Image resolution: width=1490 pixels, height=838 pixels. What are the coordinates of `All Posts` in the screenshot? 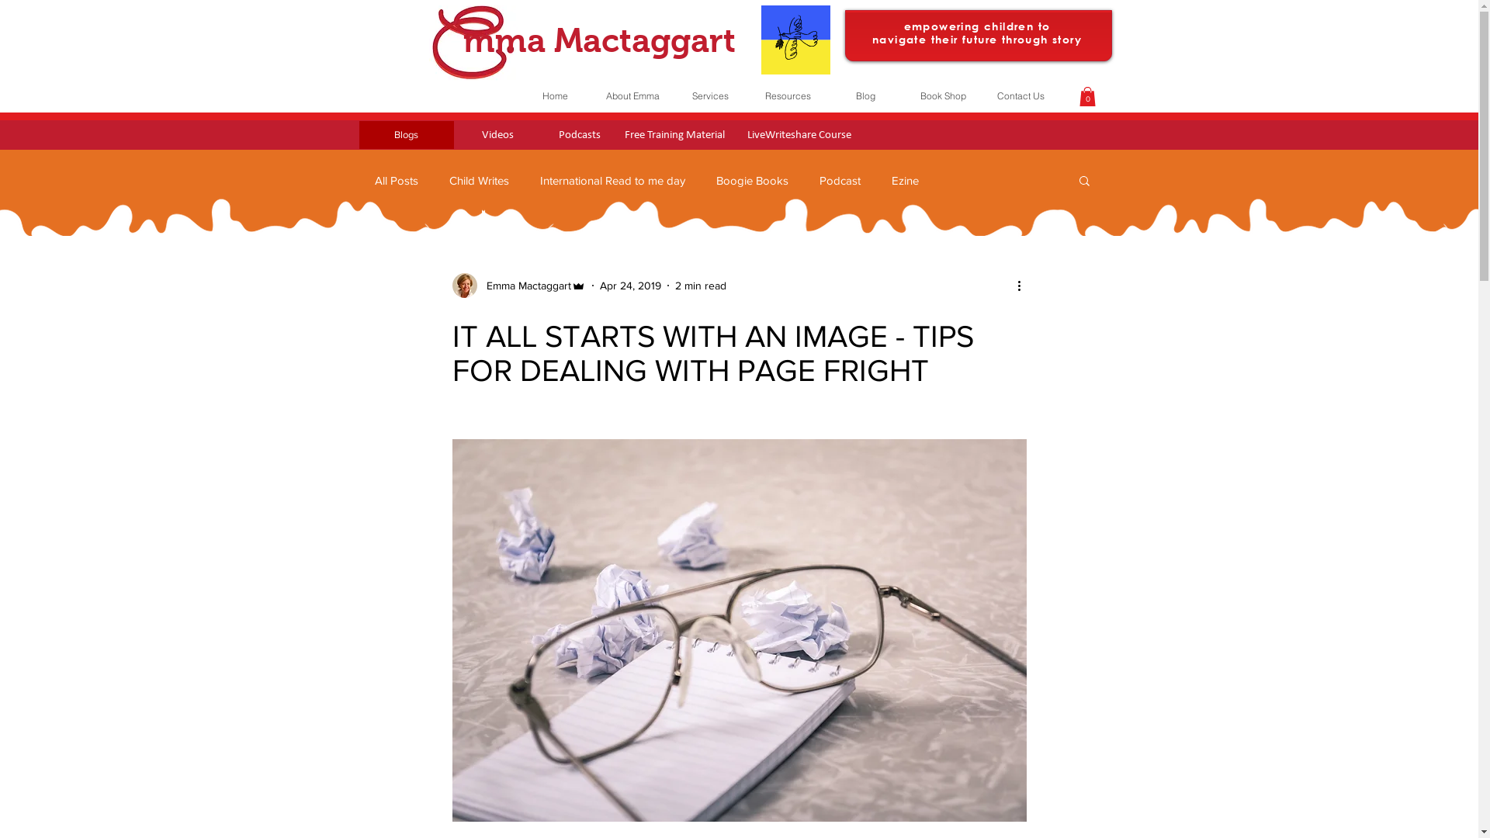 It's located at (396, 180).